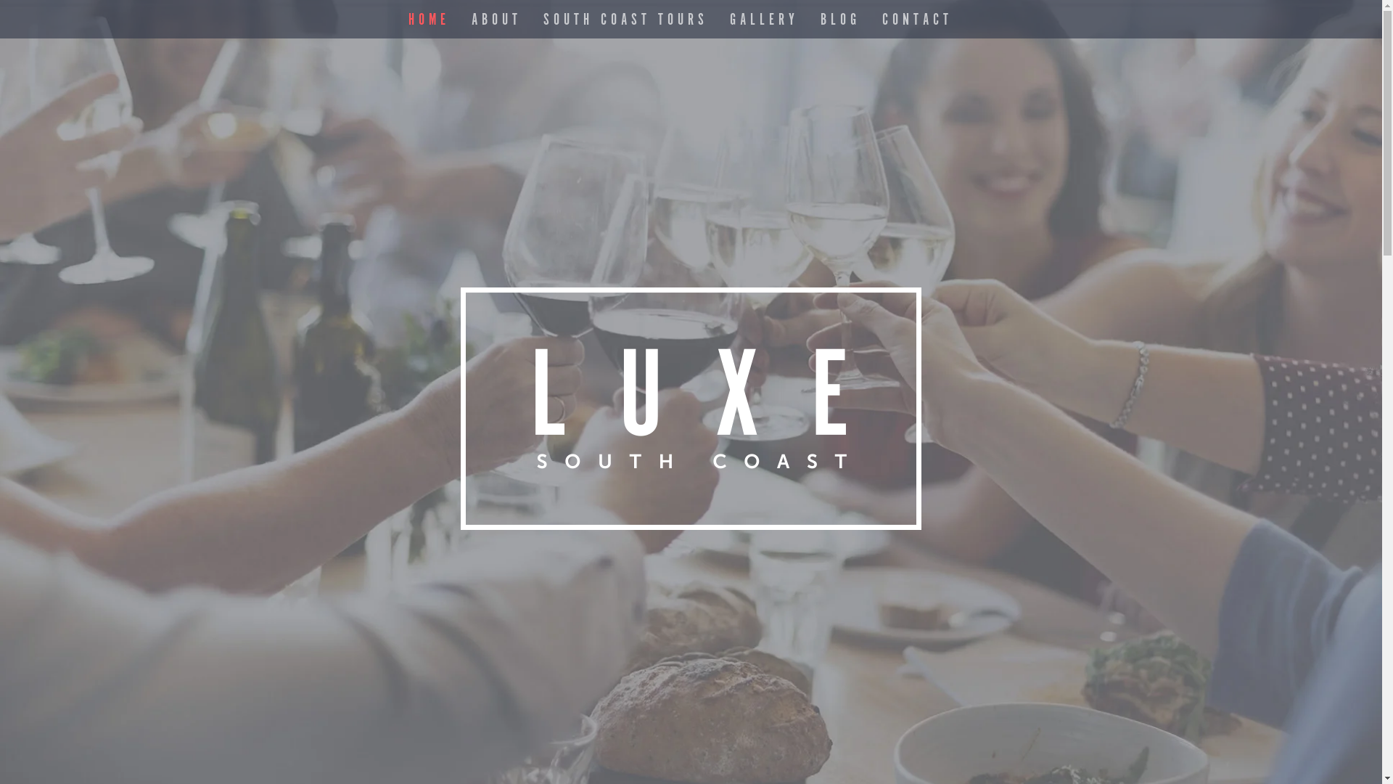 The width and height of the screenshot is (1393, 784). What do you see at coordinates (765, 27) in the screenshot?
I see `GALLERY` at bounding box center [765, 27].